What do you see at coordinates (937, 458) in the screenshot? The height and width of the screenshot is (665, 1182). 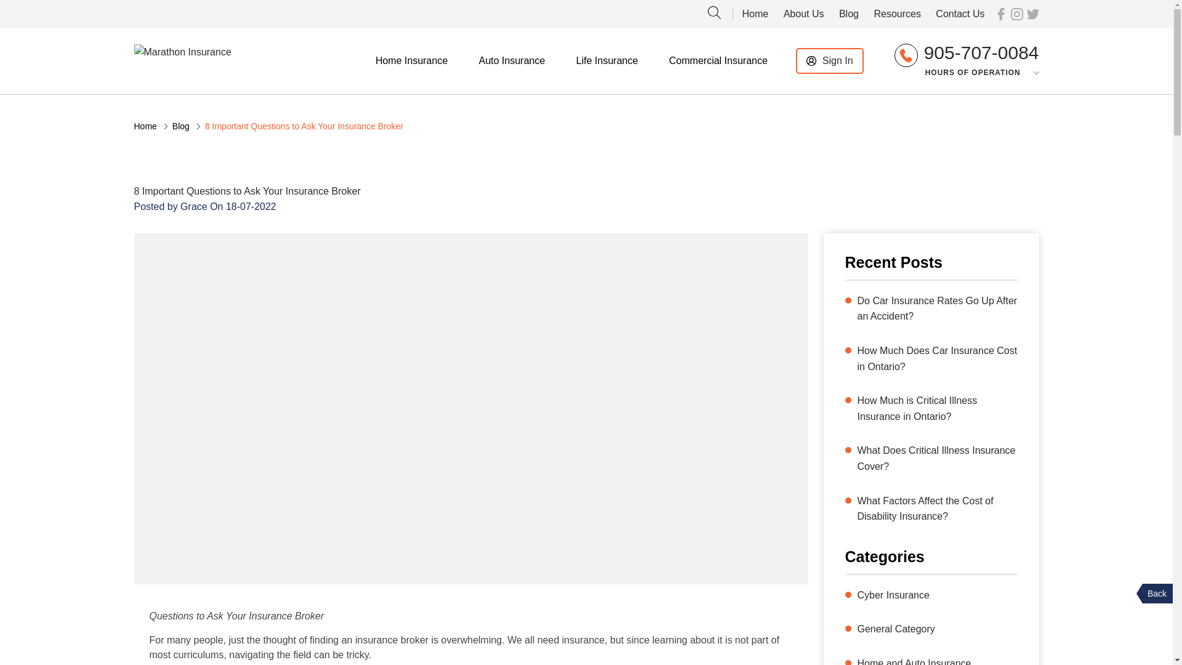 I see `What Does Critical Illness Insurance Cover?` at bounding box center [937, 458].